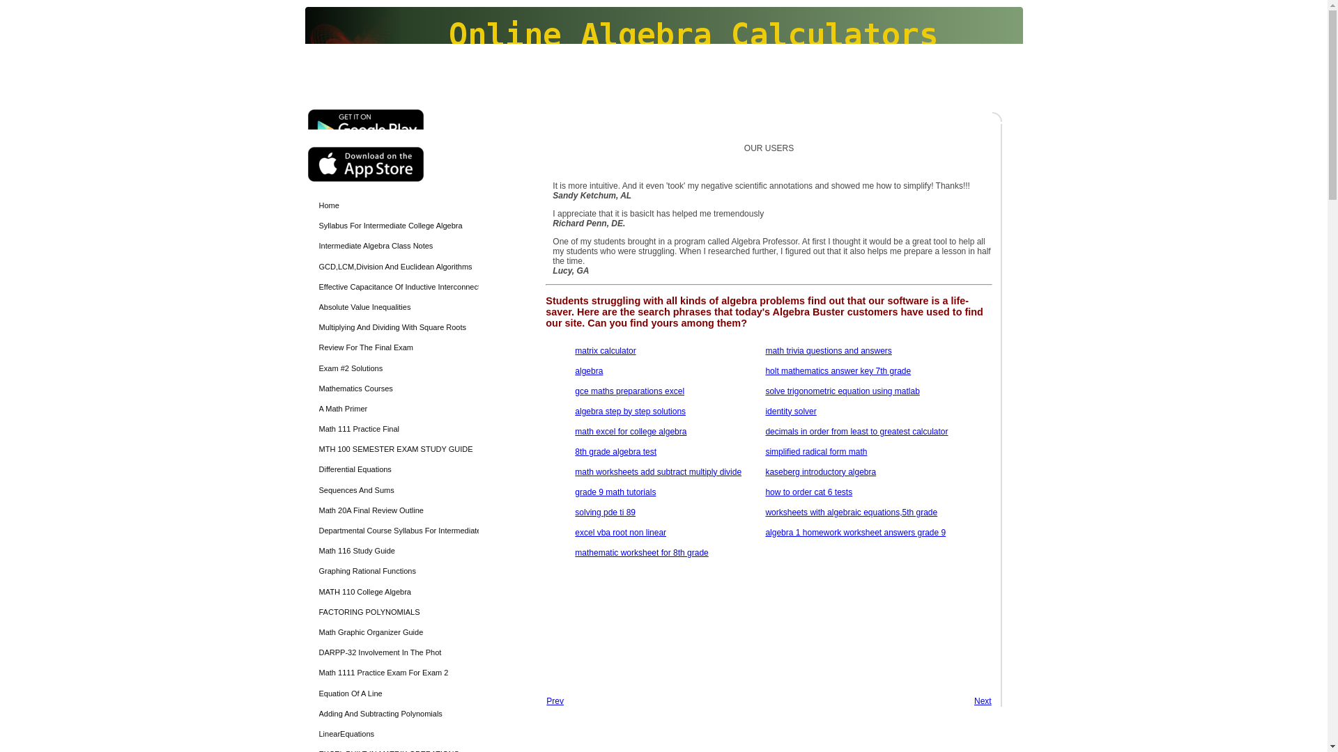 This screenshot has height=752, width=1338. I want to click on Equation Of A Line, so click(399, 694).